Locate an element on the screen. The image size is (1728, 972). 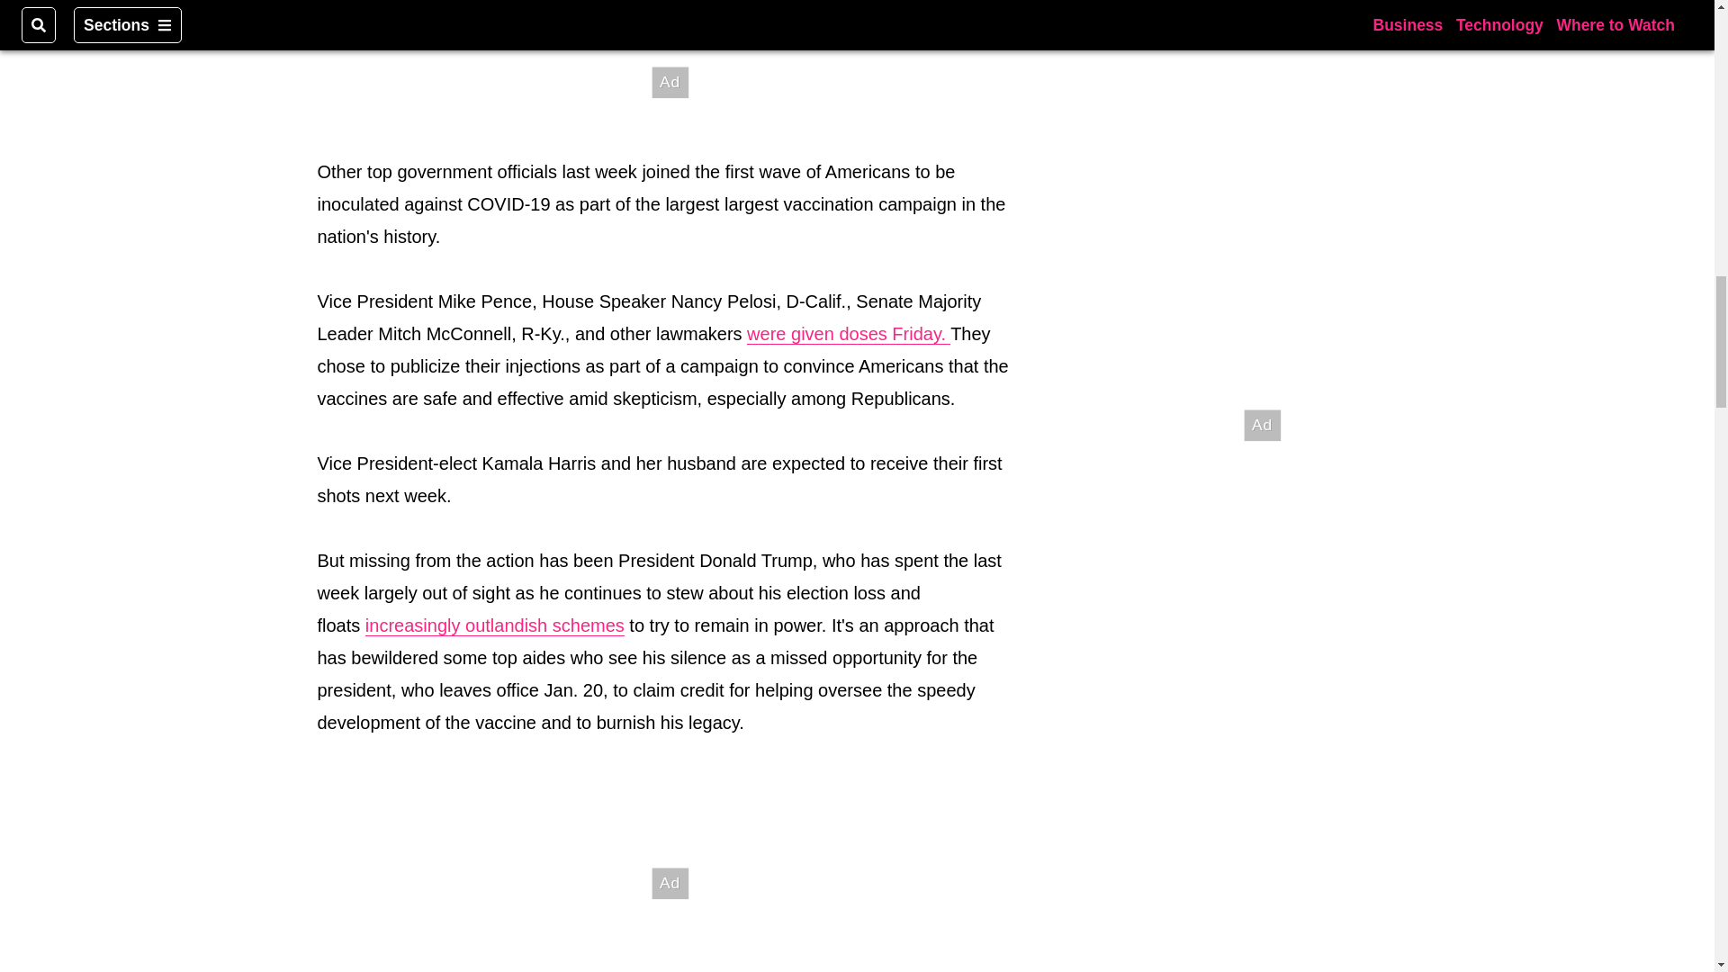
were given doses Friday.  is located at coordinates (848, 334).